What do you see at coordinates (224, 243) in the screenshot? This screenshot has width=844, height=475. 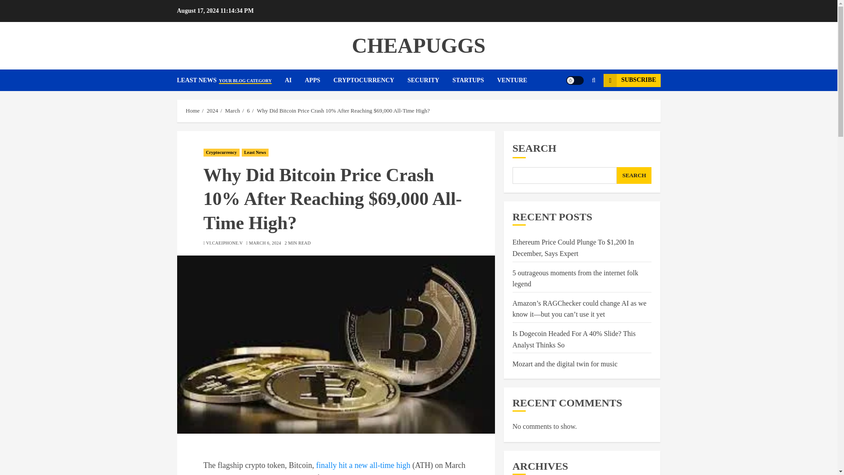 I see `VI.CAEIPHONE.V` at bounding box center [224, 243].